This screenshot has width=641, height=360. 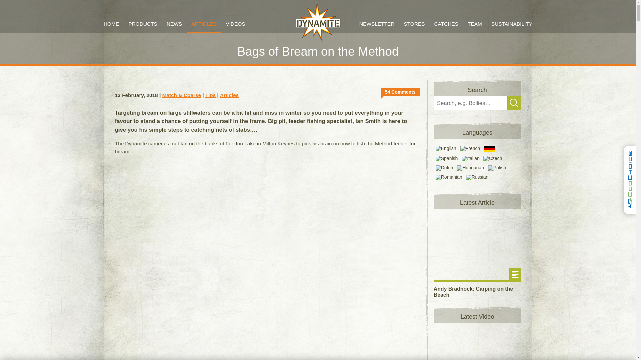 I want to click on 54 Comments, so click(x=400, y=92).